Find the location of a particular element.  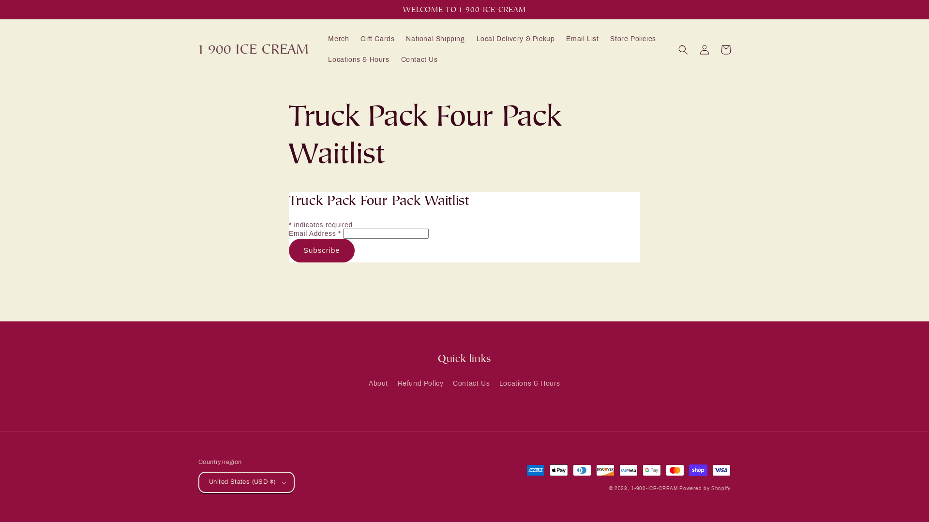

About is located at coordinates (378, 385).